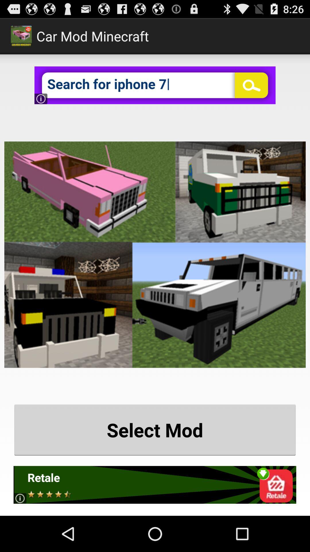 The image size is (310, 552). Describe the element at coordinates (155, 485) in the screenshot. I see `turn on the button below the select mod item` at that location.